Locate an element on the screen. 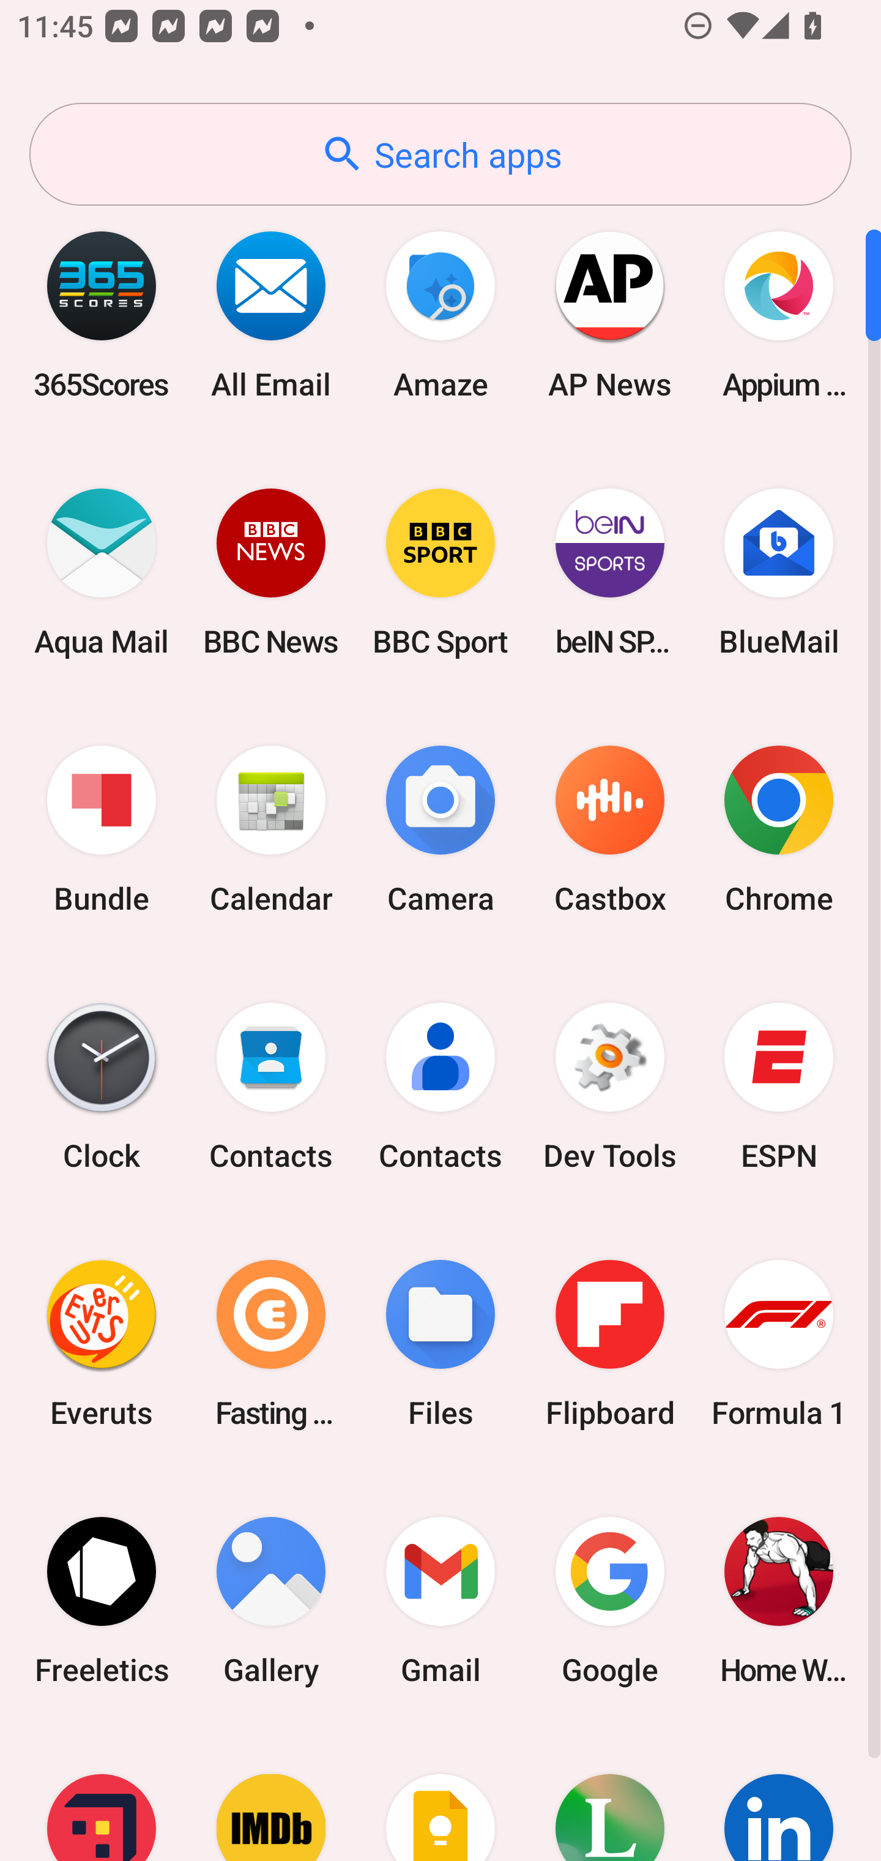 The image size is (881, 1861). Formula 1 is located at coordinates (779, 1343).